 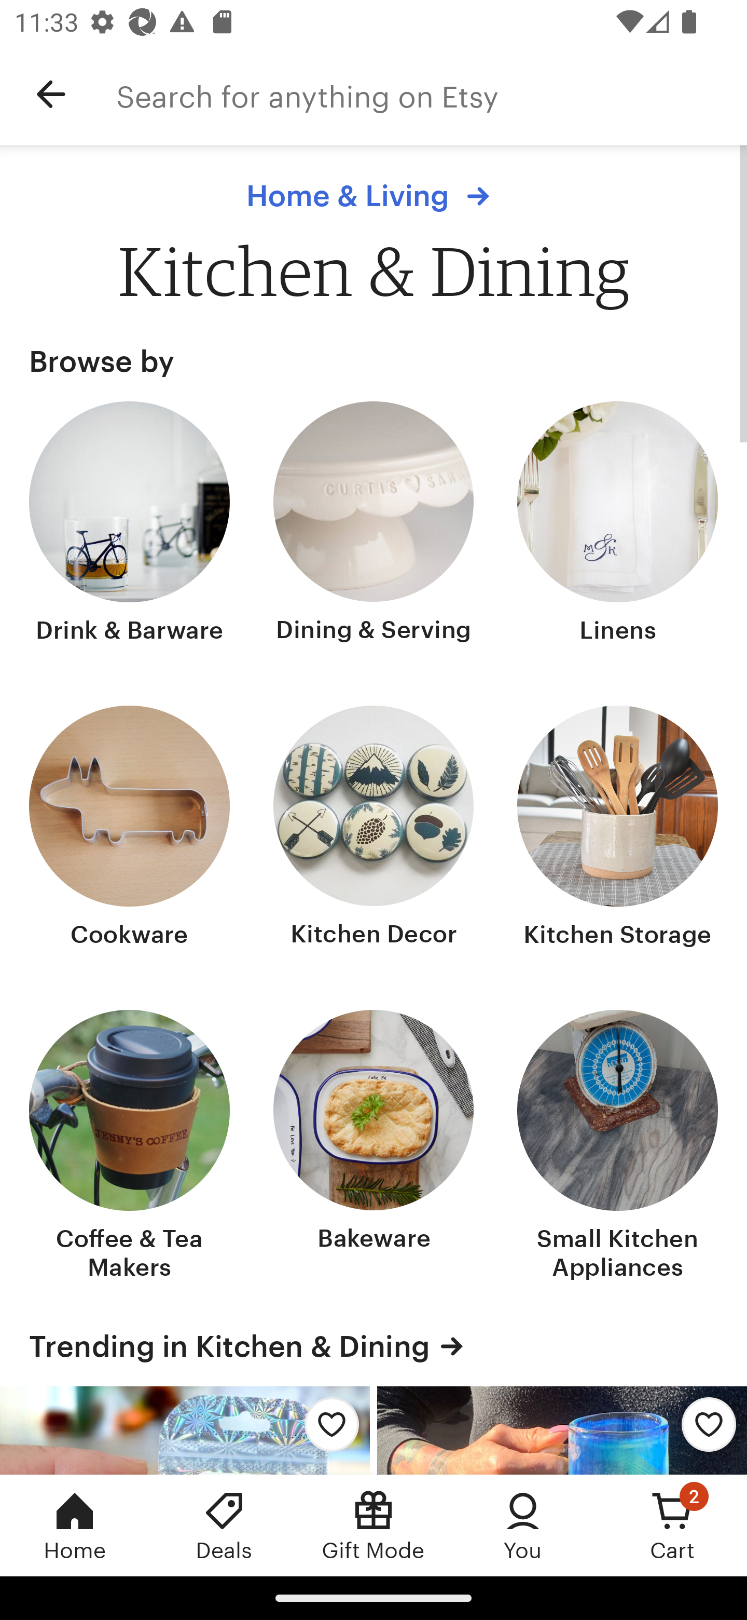 I want to click on Small Kitchen Appliances, so click(x=617, y=1146).